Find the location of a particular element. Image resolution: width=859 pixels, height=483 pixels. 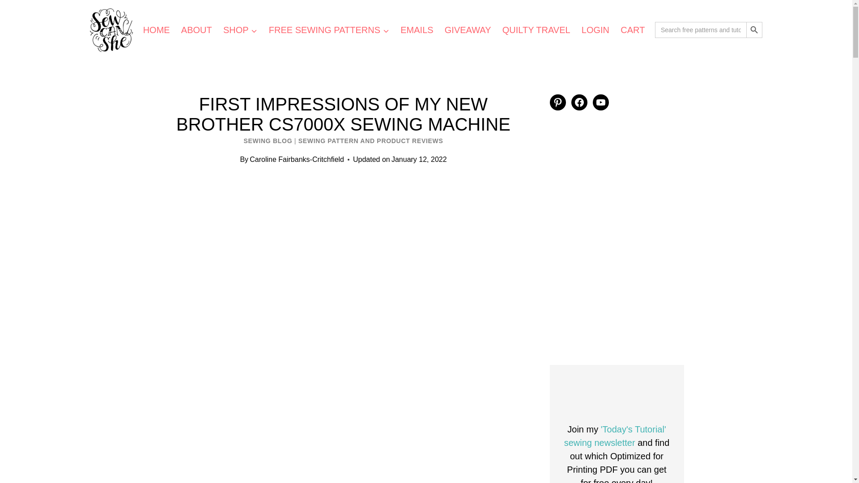

HOME is located at coordinates (156, 30).